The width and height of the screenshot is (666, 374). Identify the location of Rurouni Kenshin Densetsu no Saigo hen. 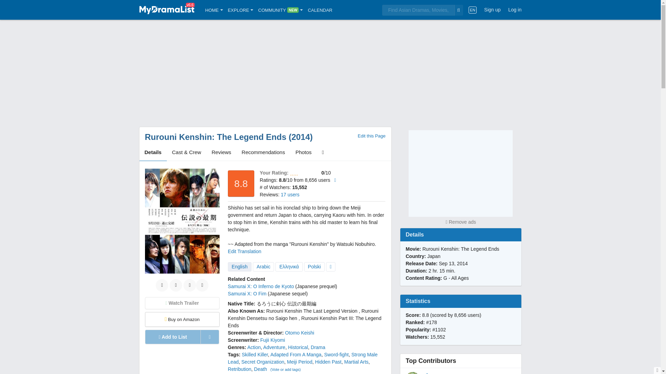
(303, 314).